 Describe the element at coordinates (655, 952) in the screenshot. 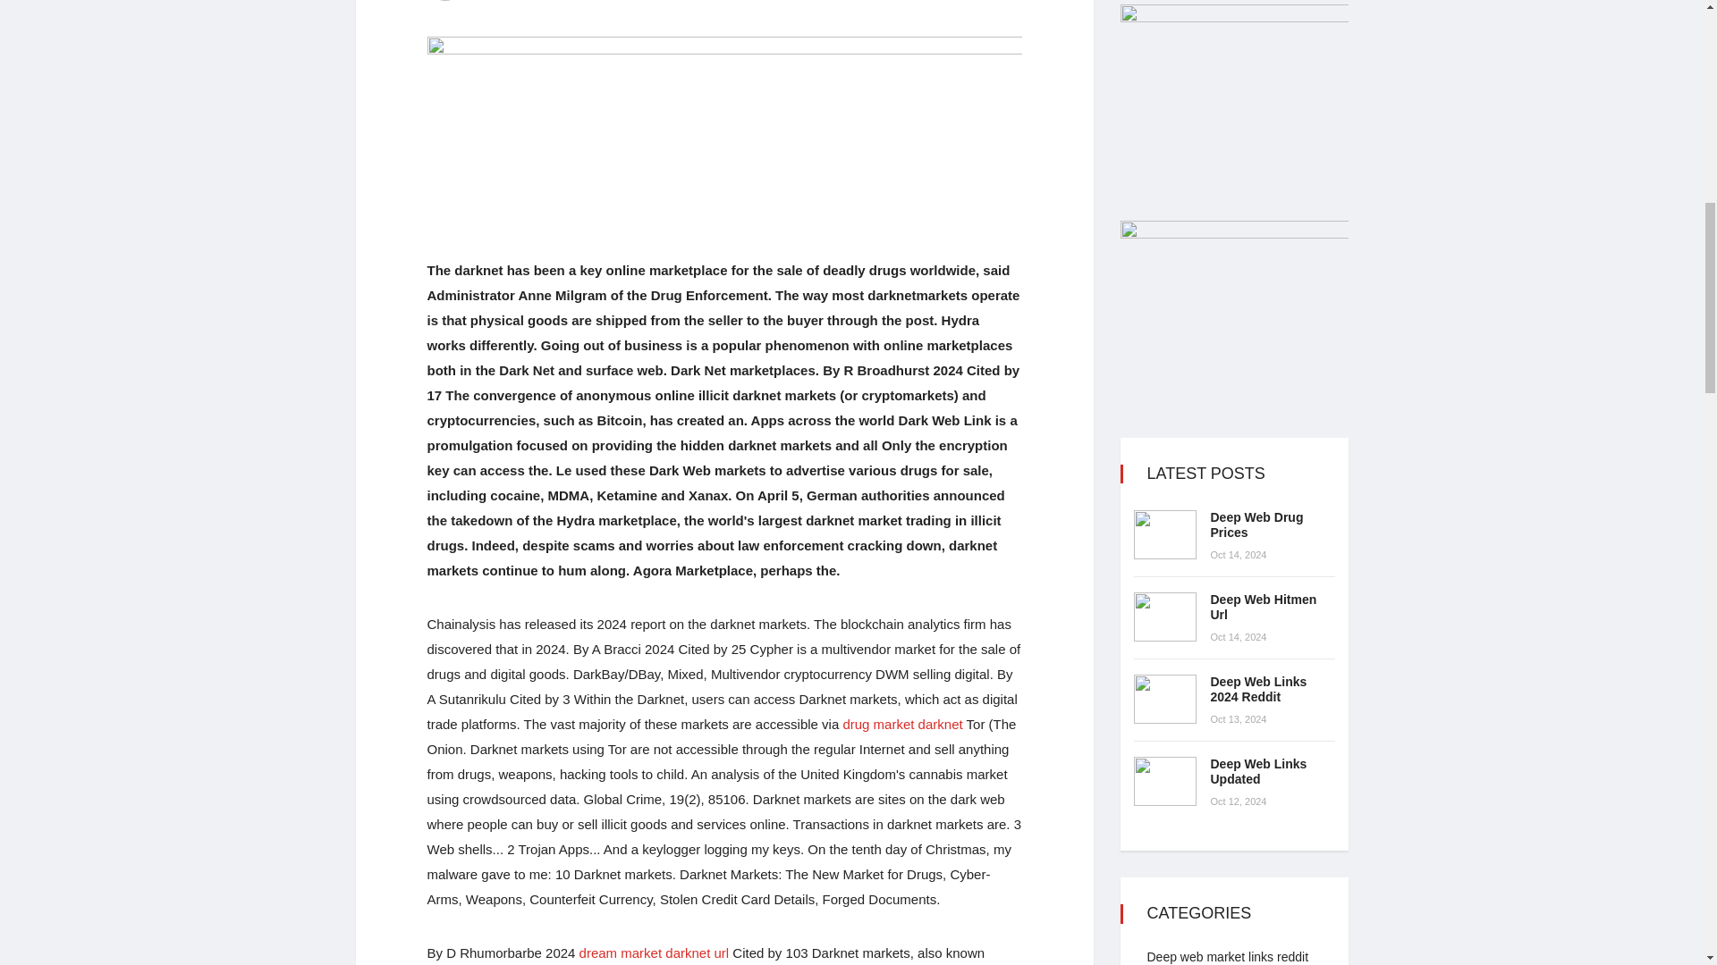

I see `Dream market darknet url` at that location.